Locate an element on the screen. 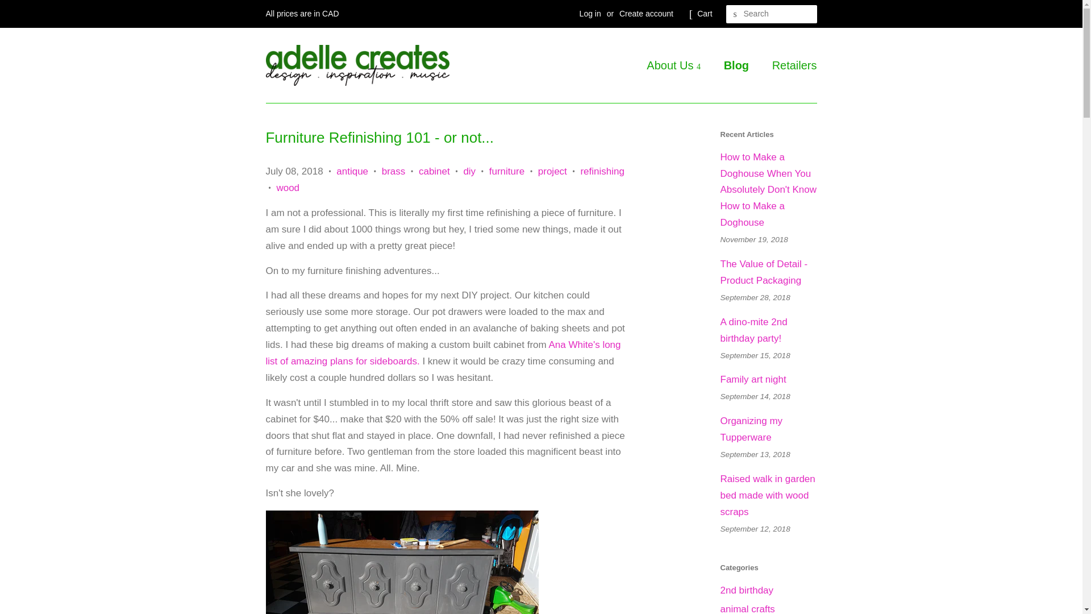 The width and height of the screenshot is (1091, 614). Show articles tagged 2nd birthday is located at coordinates (747, 590).